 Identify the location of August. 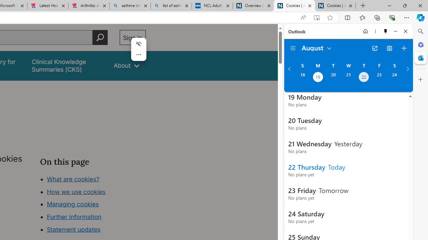
(317, 47).